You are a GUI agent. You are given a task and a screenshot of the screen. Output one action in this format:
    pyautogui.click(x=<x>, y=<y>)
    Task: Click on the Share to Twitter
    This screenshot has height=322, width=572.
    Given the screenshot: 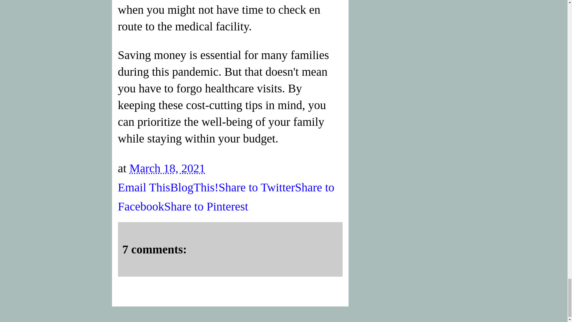 What is the action you would take?
    pyautogui.click(x=257, y=187)
    